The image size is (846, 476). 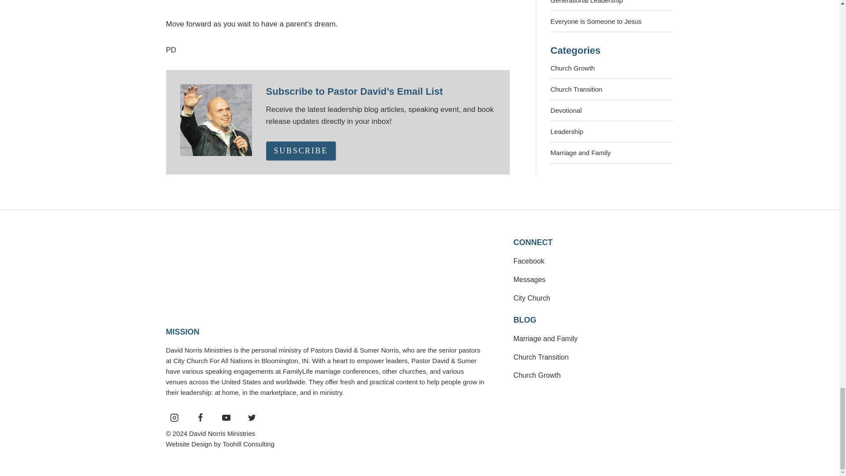 What do you see at coordinates (301, 151) in the screenshot?
I see `SUBSCRIBE` at bounding box center [301, 151].